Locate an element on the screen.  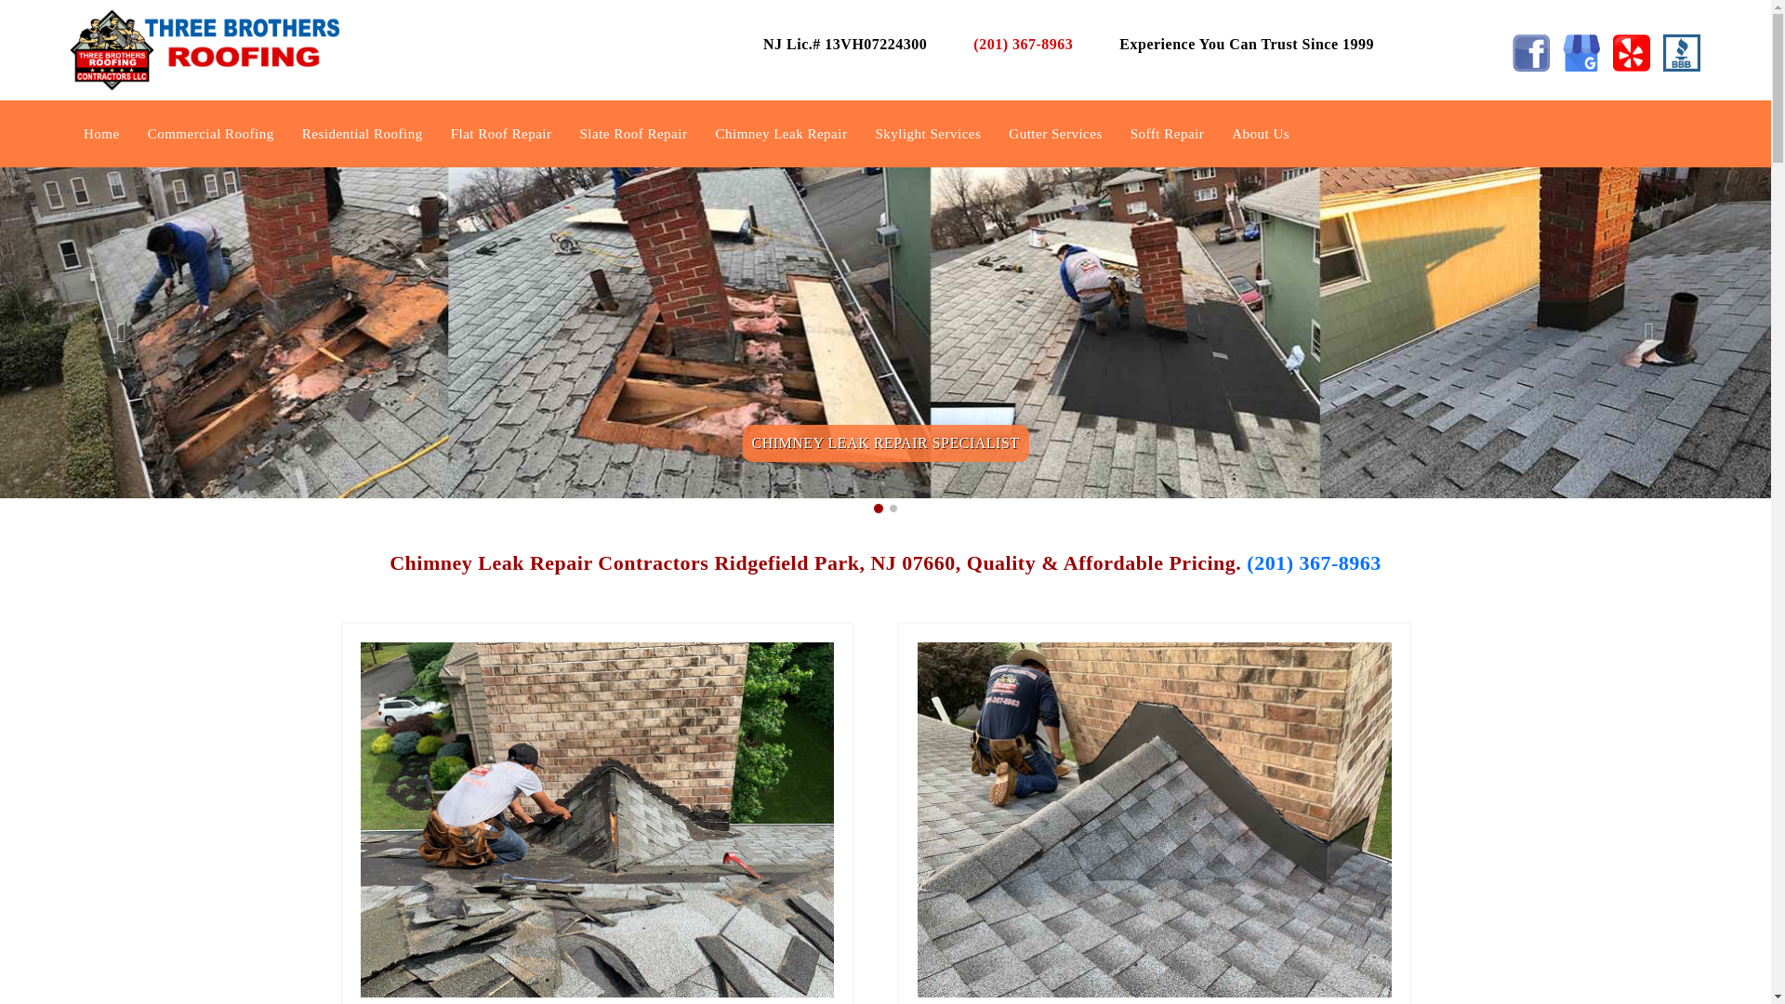
Chimney Leak Repair is located at coordinates (781, 134).